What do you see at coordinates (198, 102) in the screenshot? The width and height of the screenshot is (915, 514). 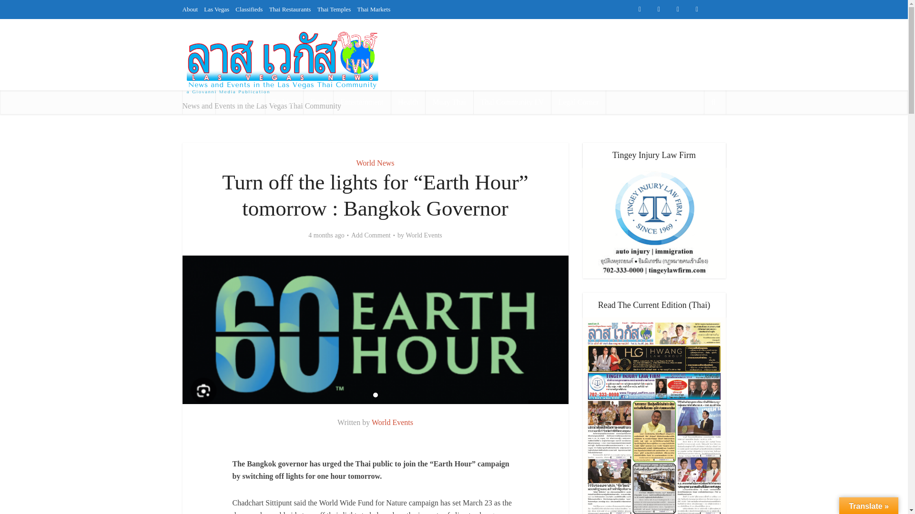 I see `Home` at bounding box center [198, 102].